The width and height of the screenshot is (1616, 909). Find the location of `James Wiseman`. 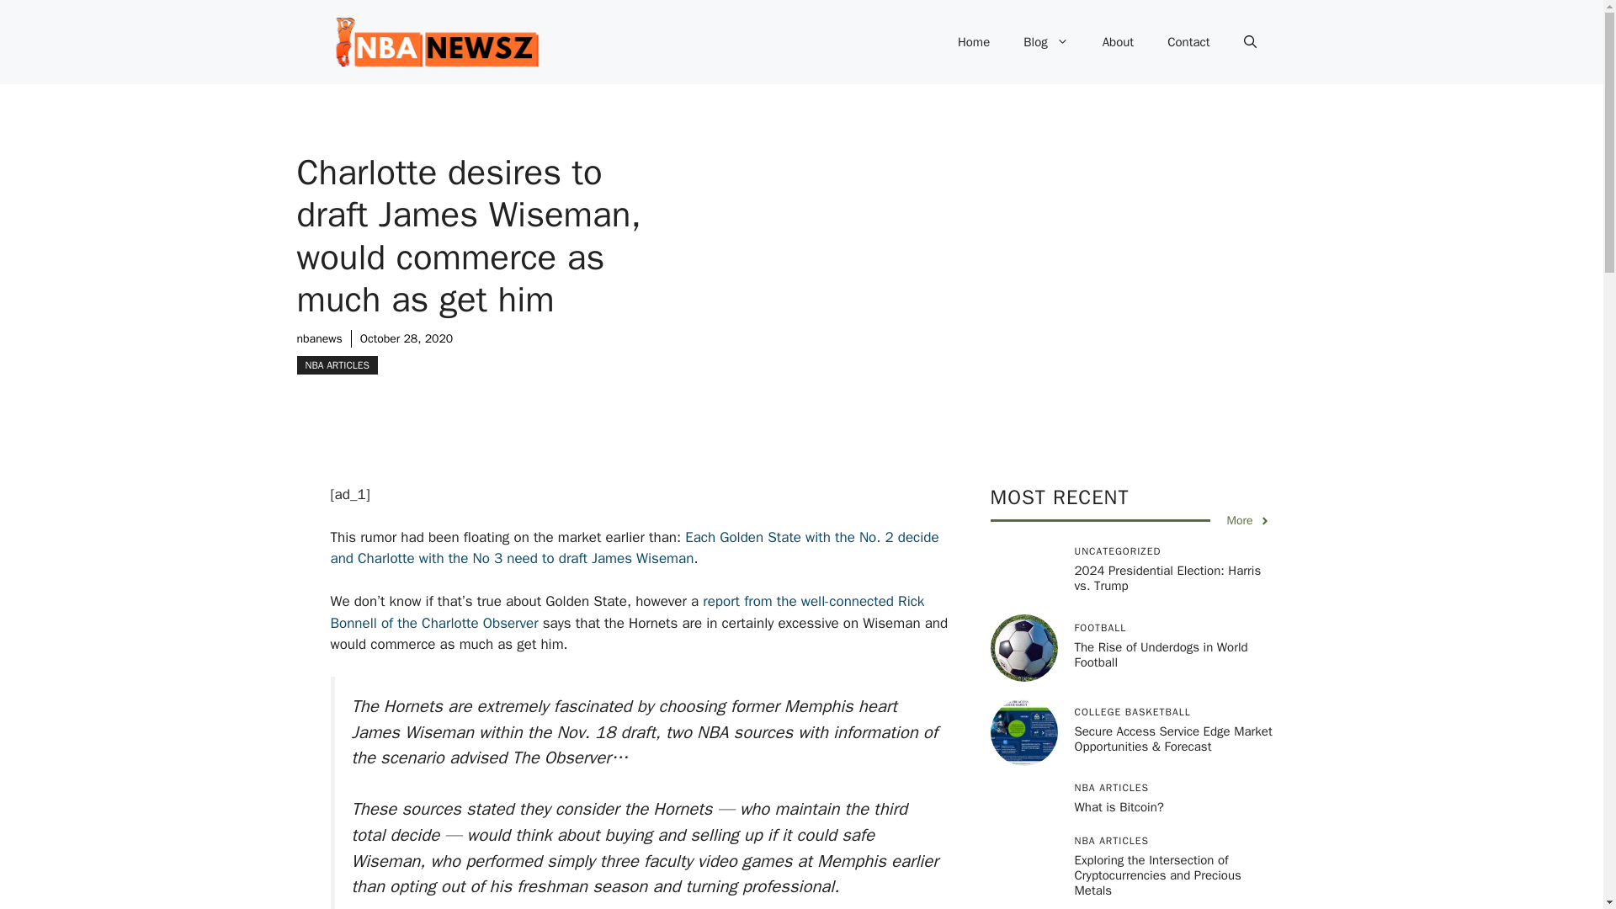

James Wiseman is located at coordinates (641, 558).